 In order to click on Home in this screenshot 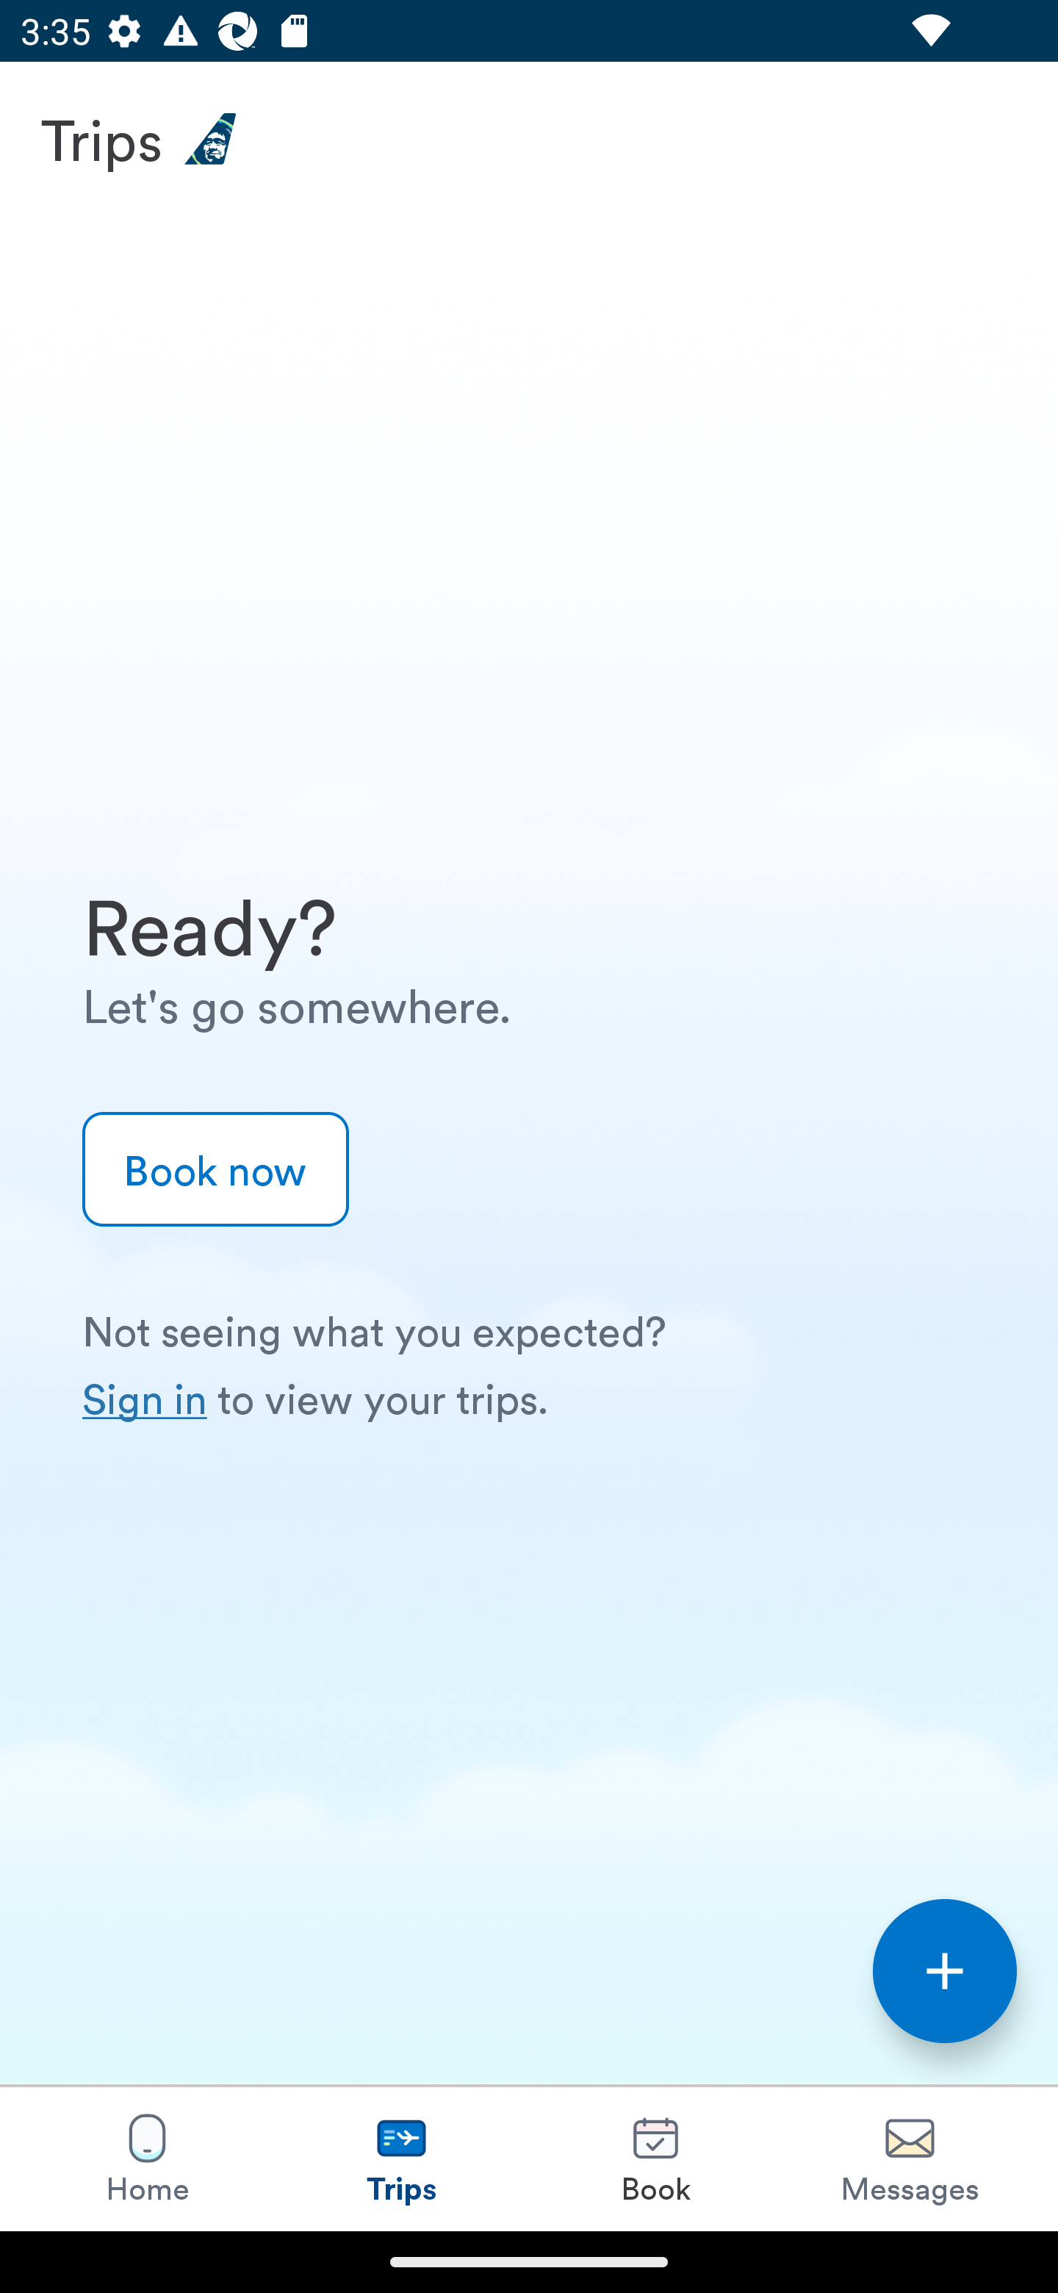, I will do `click(147, 2159)`.